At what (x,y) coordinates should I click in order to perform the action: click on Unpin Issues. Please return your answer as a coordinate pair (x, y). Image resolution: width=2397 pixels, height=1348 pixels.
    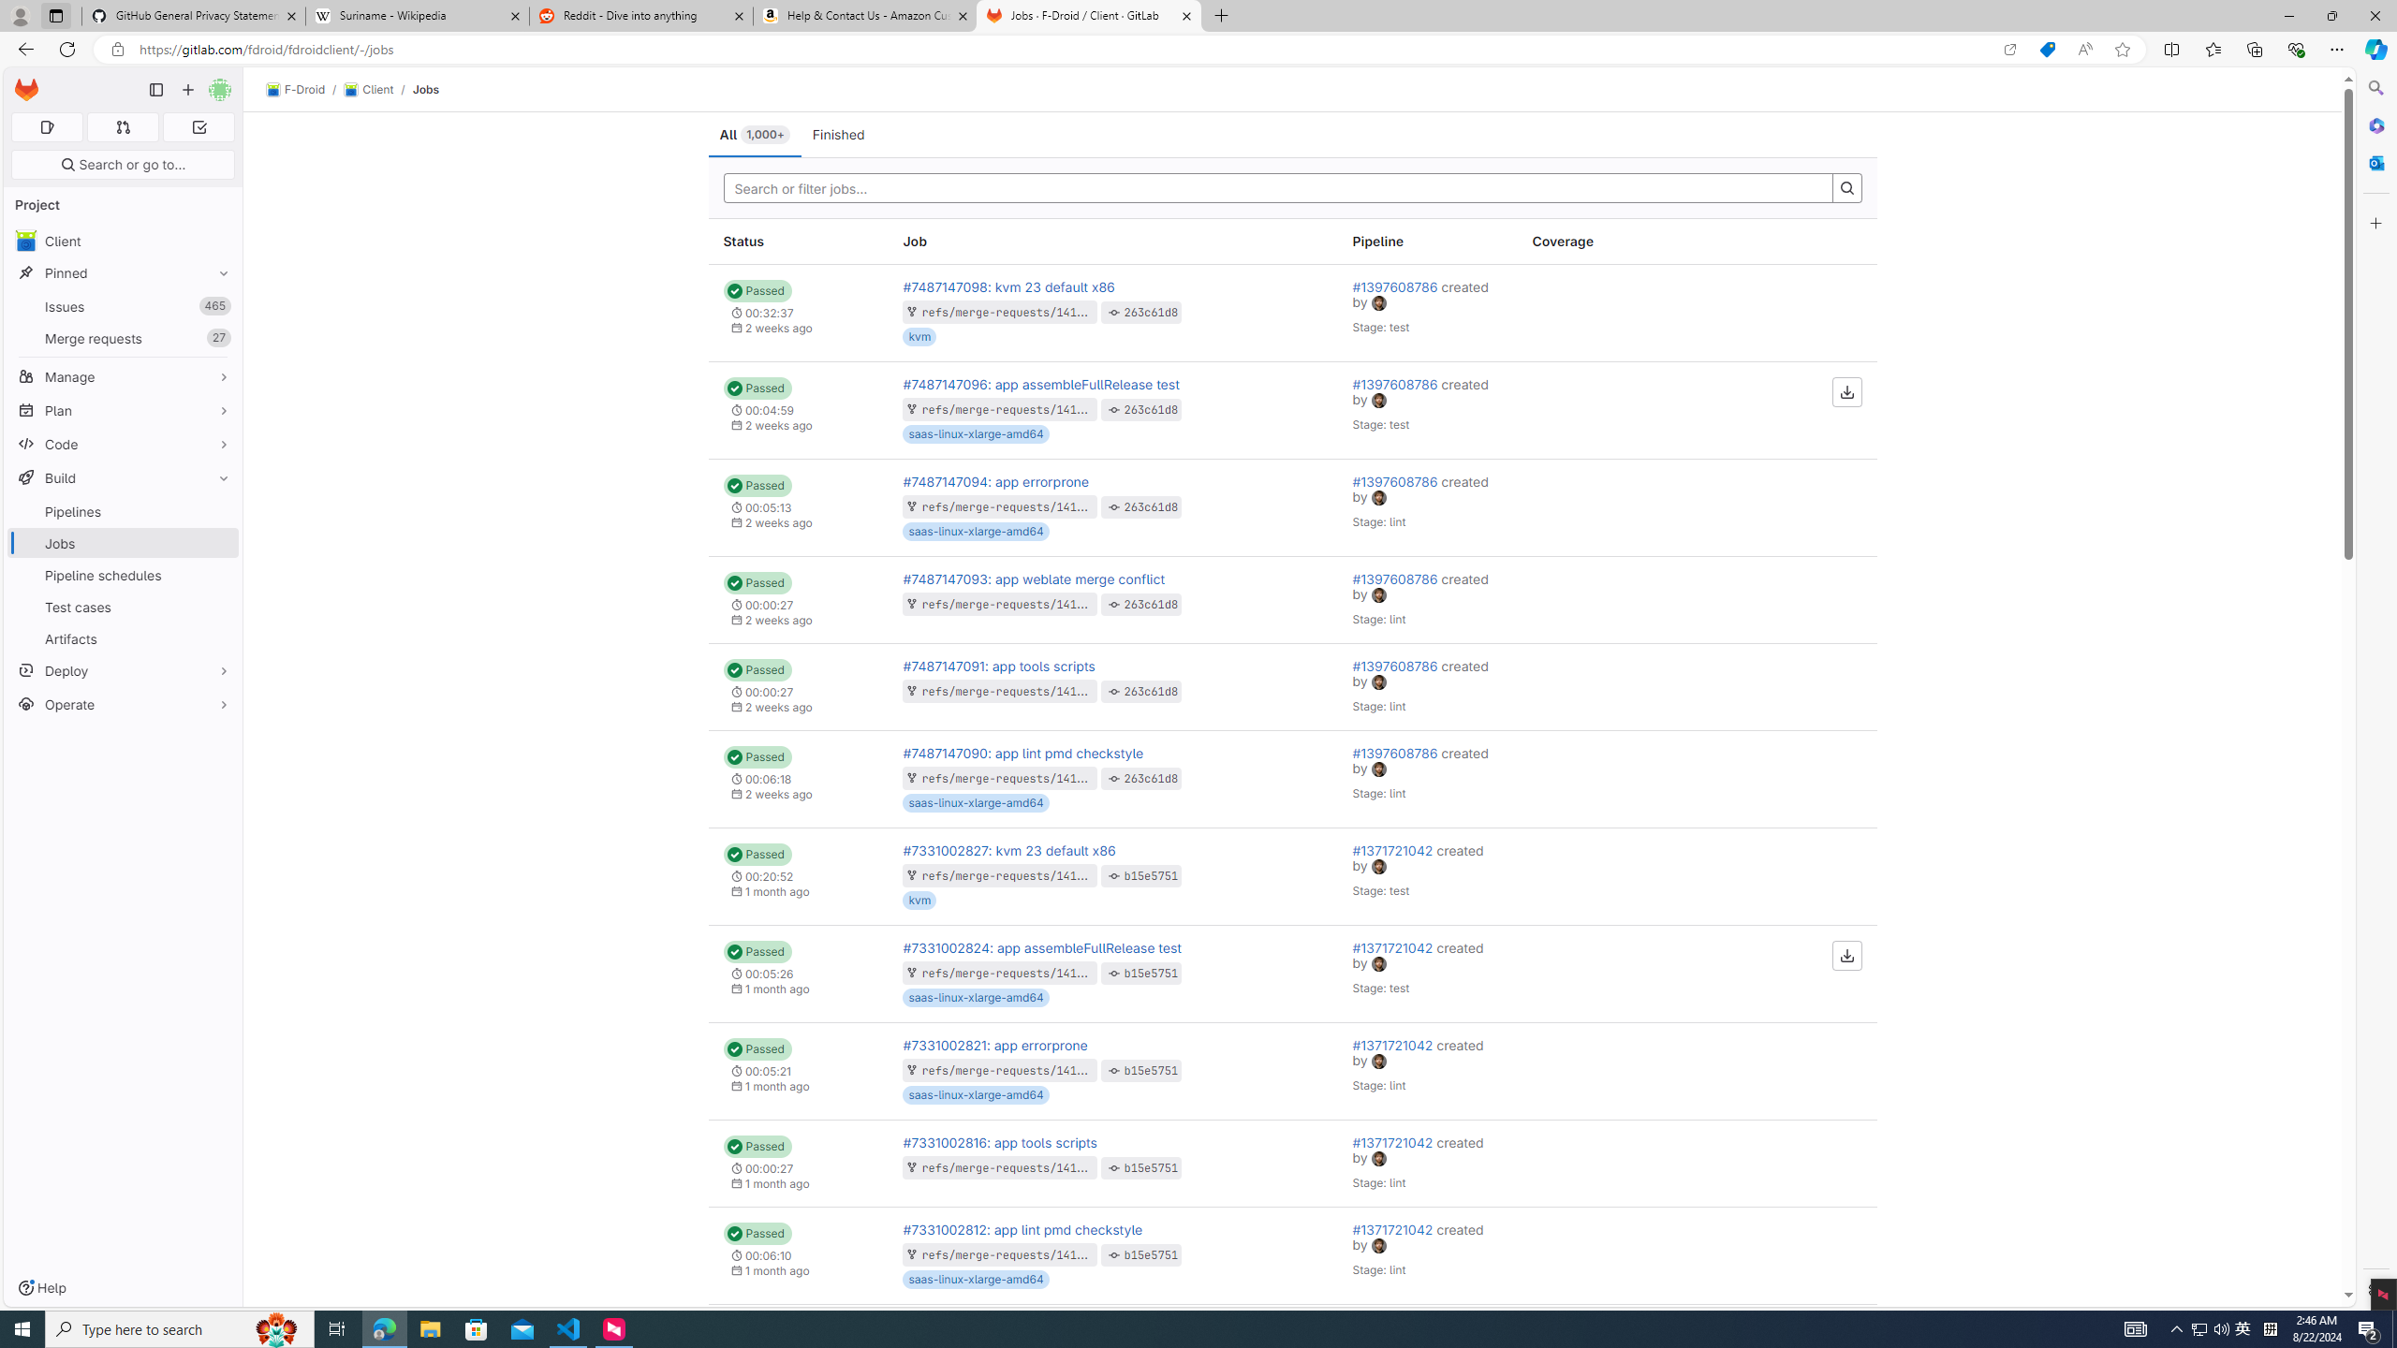
    Looking at the image, I should click on (219, 306).